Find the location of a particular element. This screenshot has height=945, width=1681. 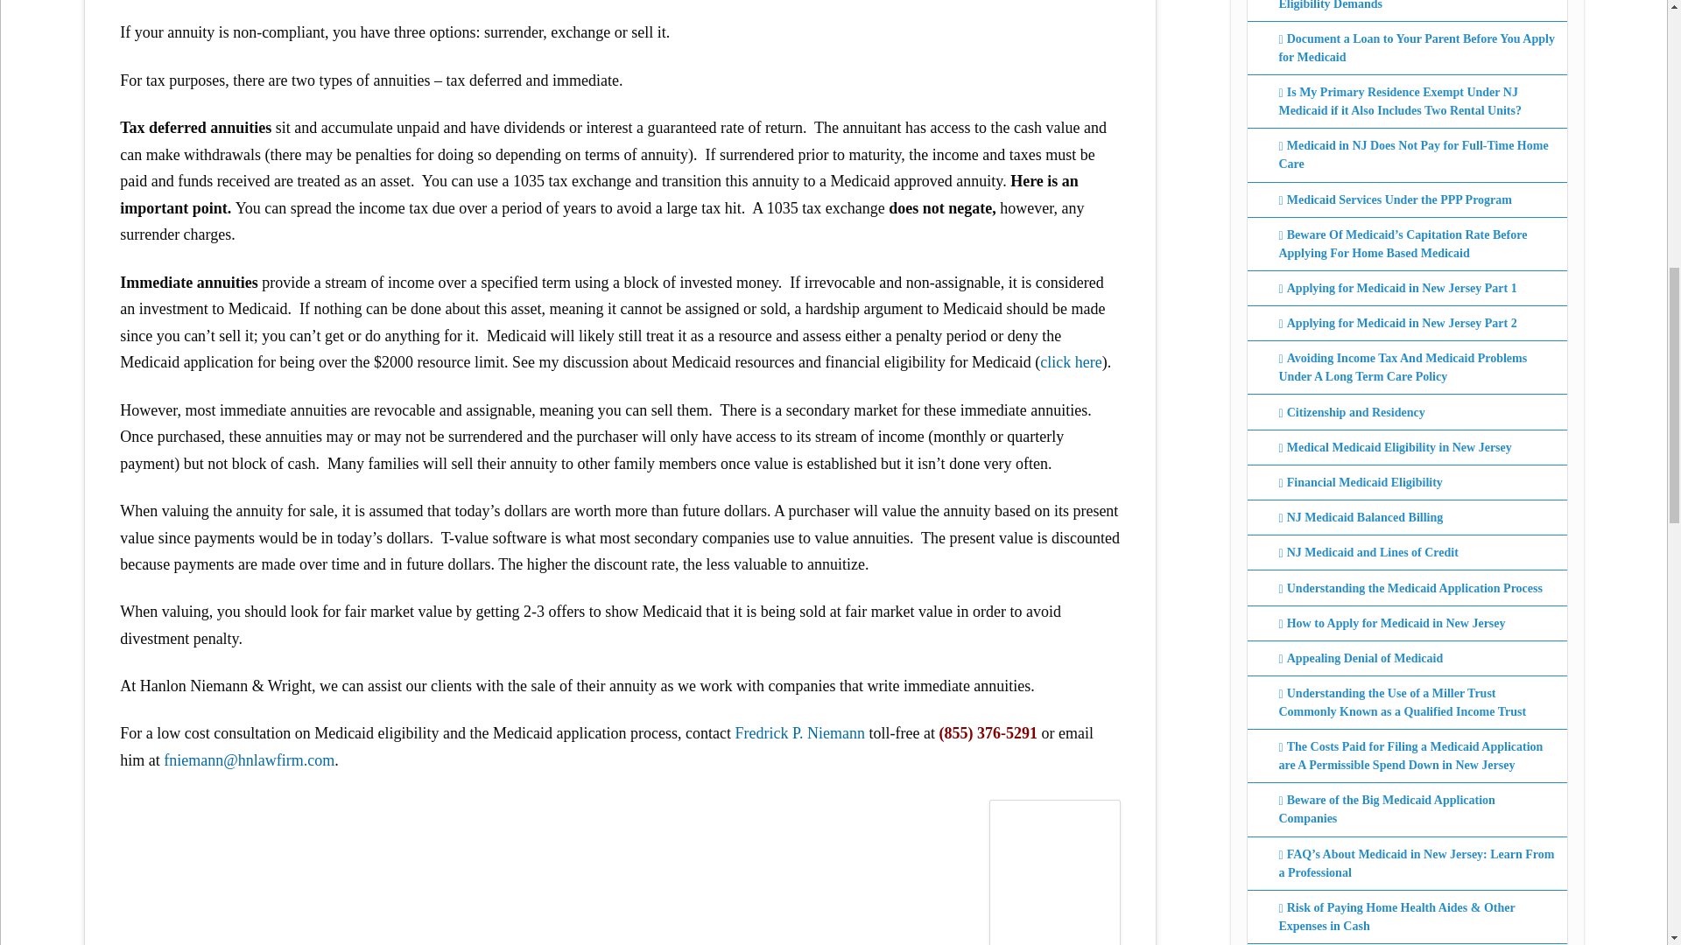

click here is located at coordinates (1070, 362).